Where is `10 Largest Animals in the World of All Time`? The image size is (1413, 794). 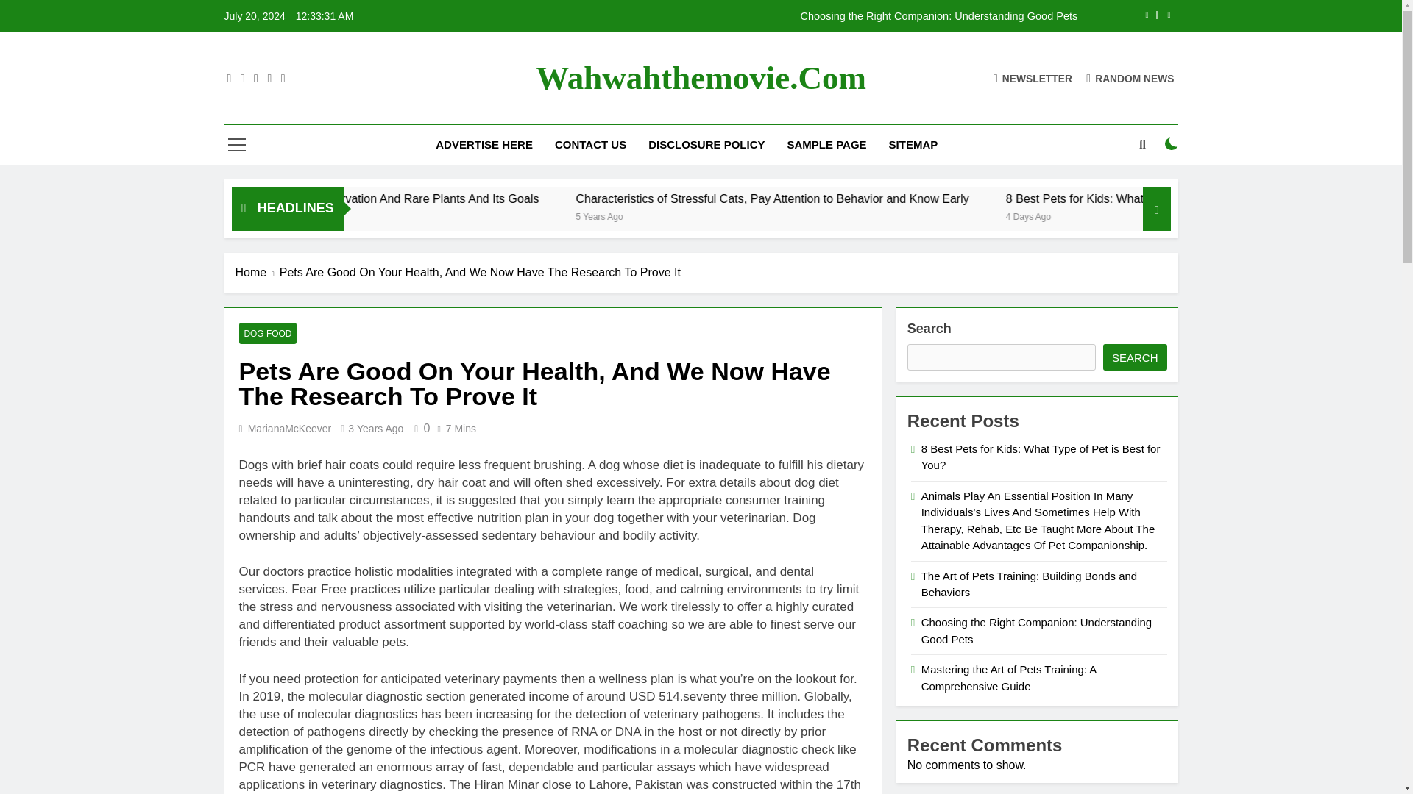 10 Largest Animals in the World of All Time is located at coordinates (284, 198).